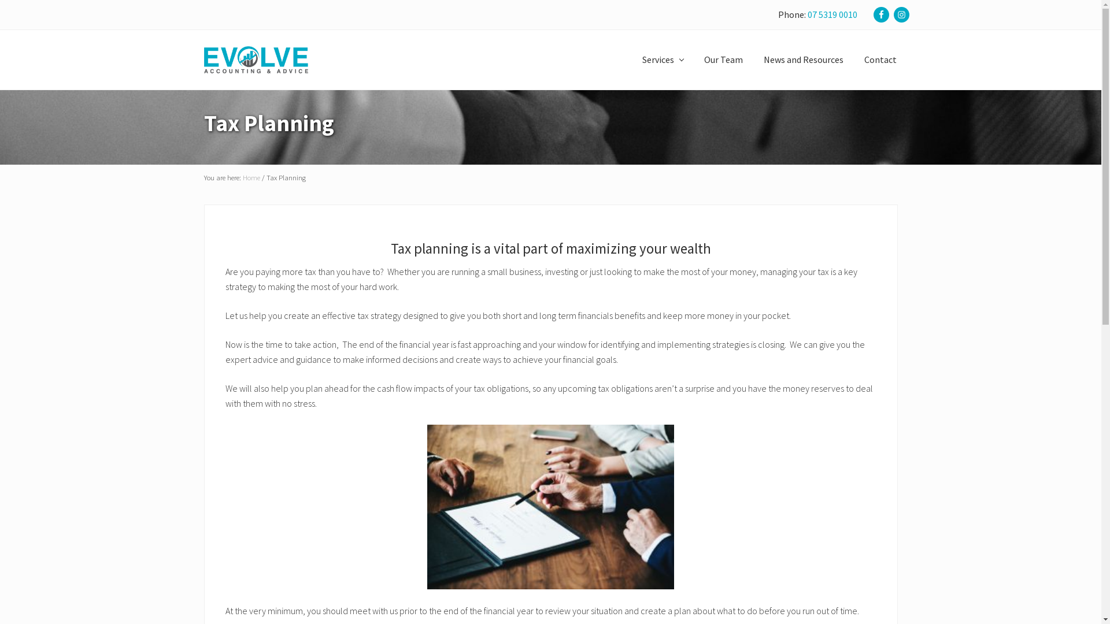 This screenshot has width=1110, height=624. What do you see at coordinates (724, 60) in the screenshot?
I see `Our Team` at bounding box center [724, 60].